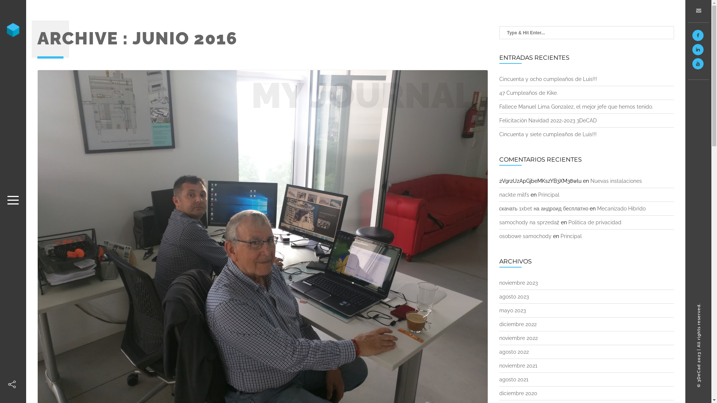 This screenshot has width=717, height=403. I want to click on Politica de privacidad, so click(595, 222).